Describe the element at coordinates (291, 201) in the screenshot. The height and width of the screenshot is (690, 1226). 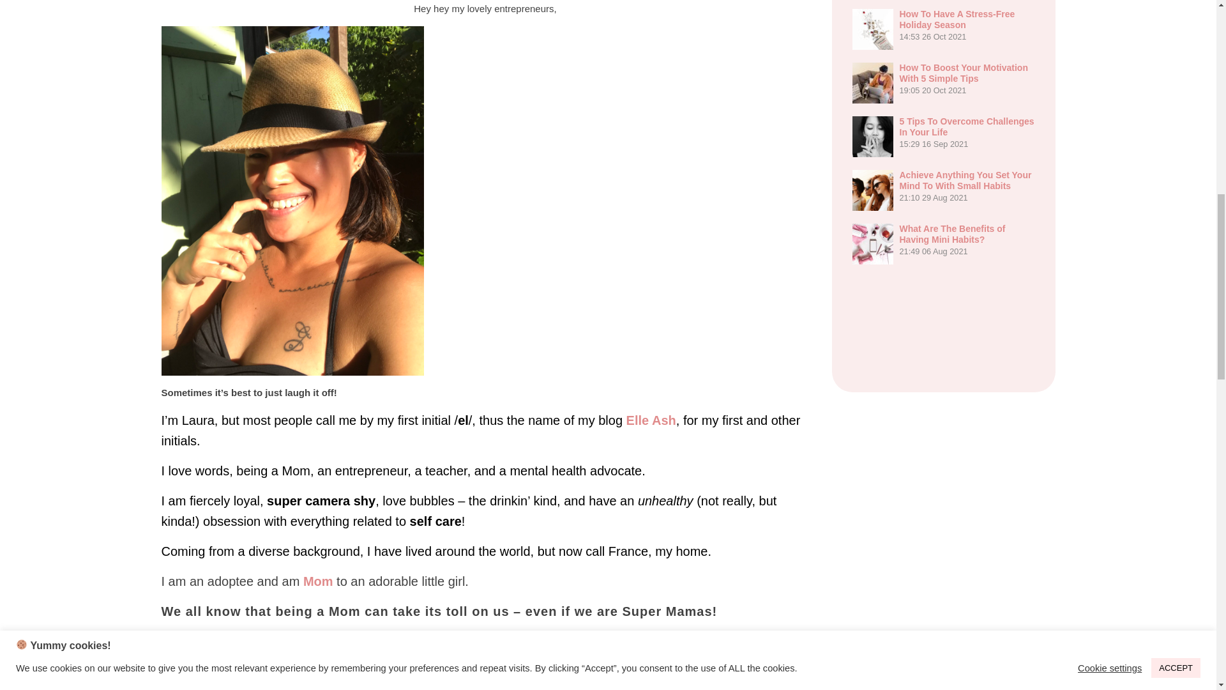
I see `Elle Ash` at that location.